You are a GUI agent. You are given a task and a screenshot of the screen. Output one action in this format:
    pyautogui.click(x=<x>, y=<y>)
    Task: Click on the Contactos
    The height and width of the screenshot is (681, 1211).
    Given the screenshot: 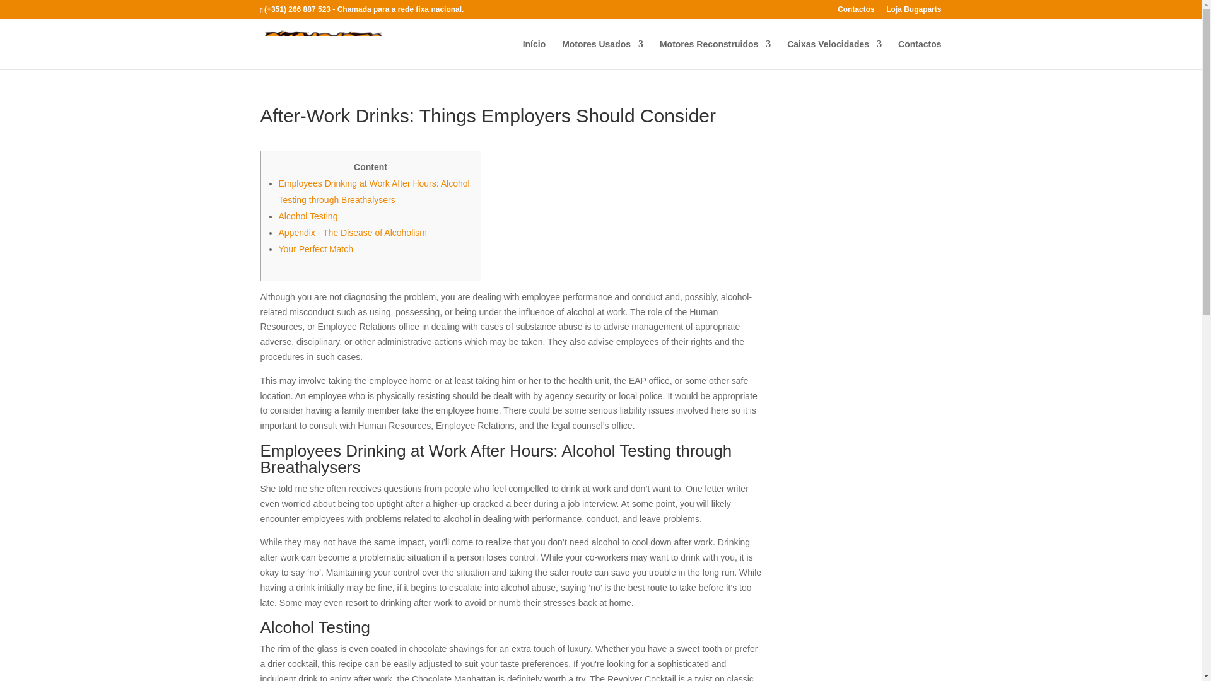 What is the action you would take?
    pyautogui.click(x=856, y=12)
    